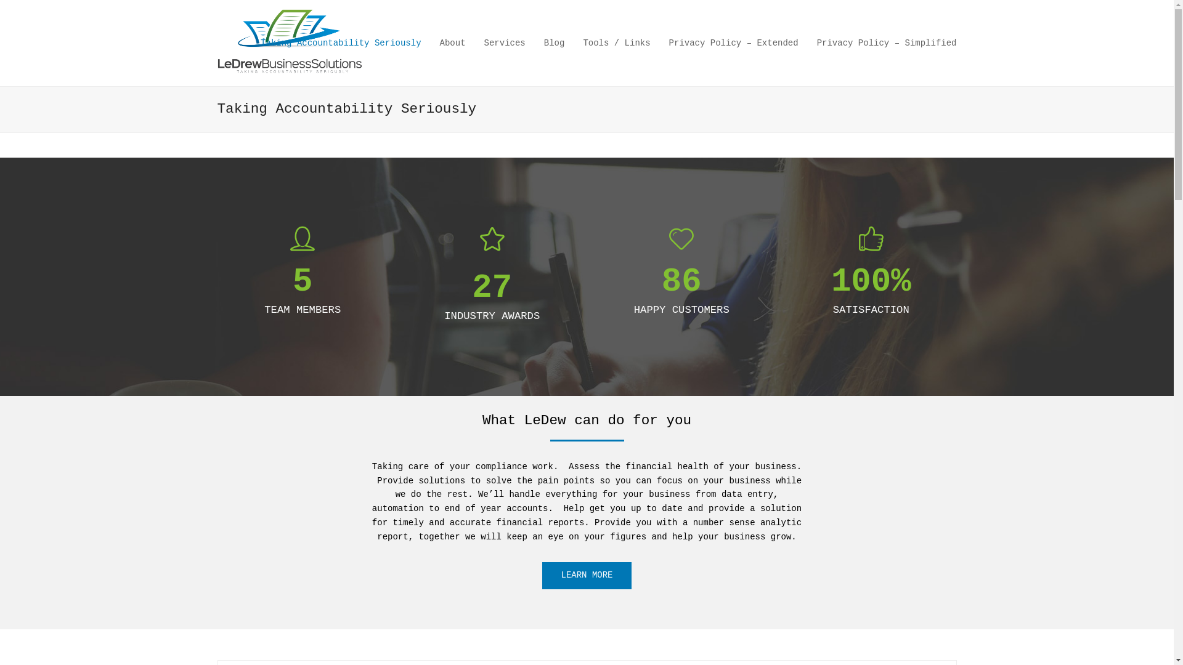 The width and height of the screenshot is (1183, 665). Describe the element at coordinates (616, 43) in the screenshot. I see `Tools / Links` at that location.